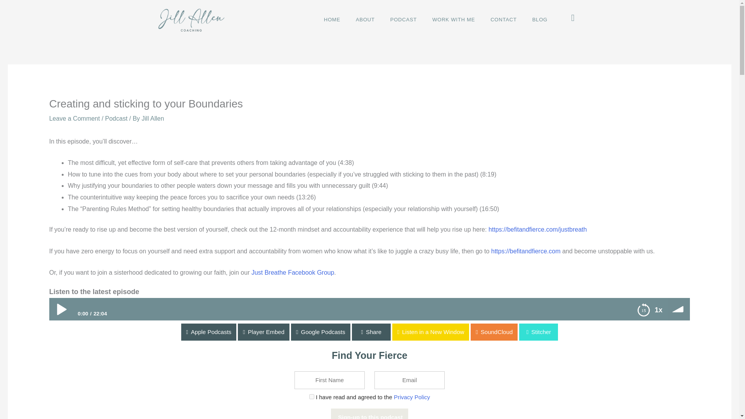 This screenshot has width=745, height=419. What do you see at coordinates (116, 119) in the screenshot?
I see `Podcast` at bounding box center [116, 119].